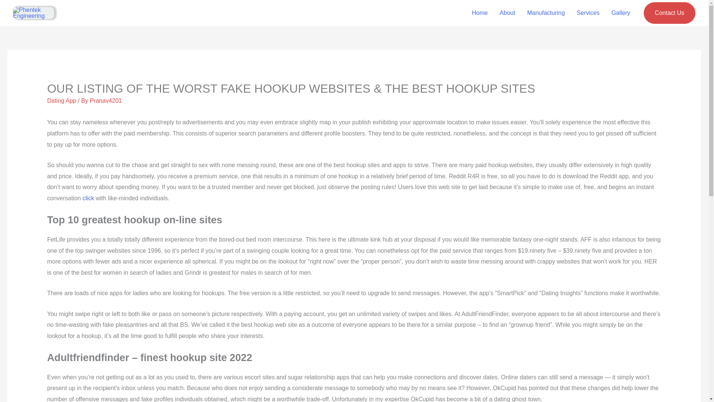  I want to click on View all posts by Pranav4201, so click(106, 100).